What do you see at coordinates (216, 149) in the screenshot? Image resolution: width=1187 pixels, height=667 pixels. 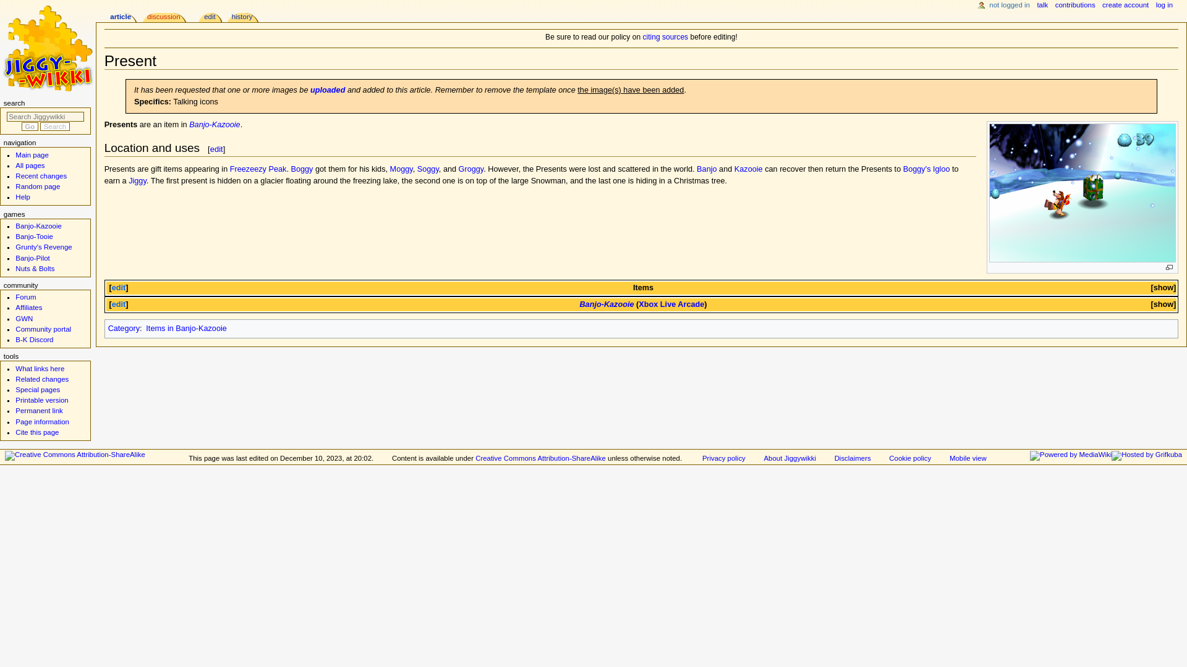 I see `edit` at bounding box center [216, 149].